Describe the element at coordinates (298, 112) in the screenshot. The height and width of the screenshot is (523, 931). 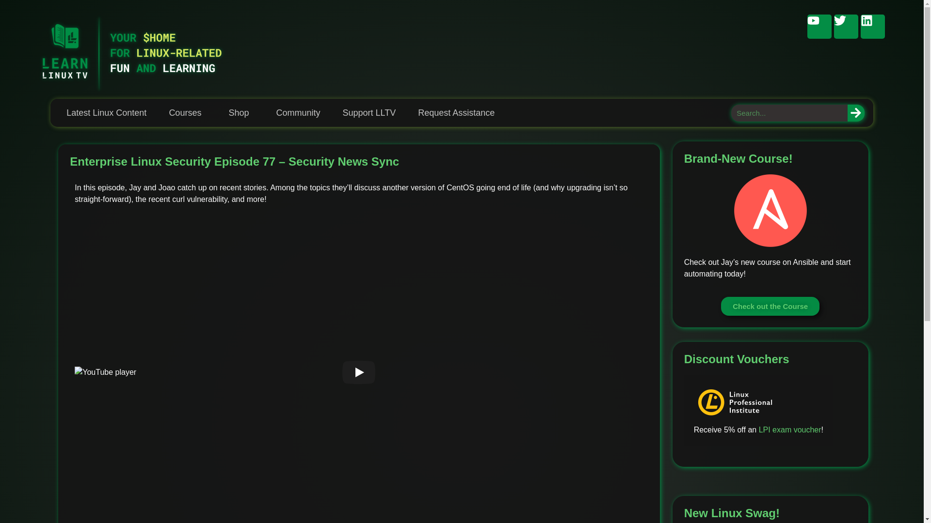
I see `Community` at that location.